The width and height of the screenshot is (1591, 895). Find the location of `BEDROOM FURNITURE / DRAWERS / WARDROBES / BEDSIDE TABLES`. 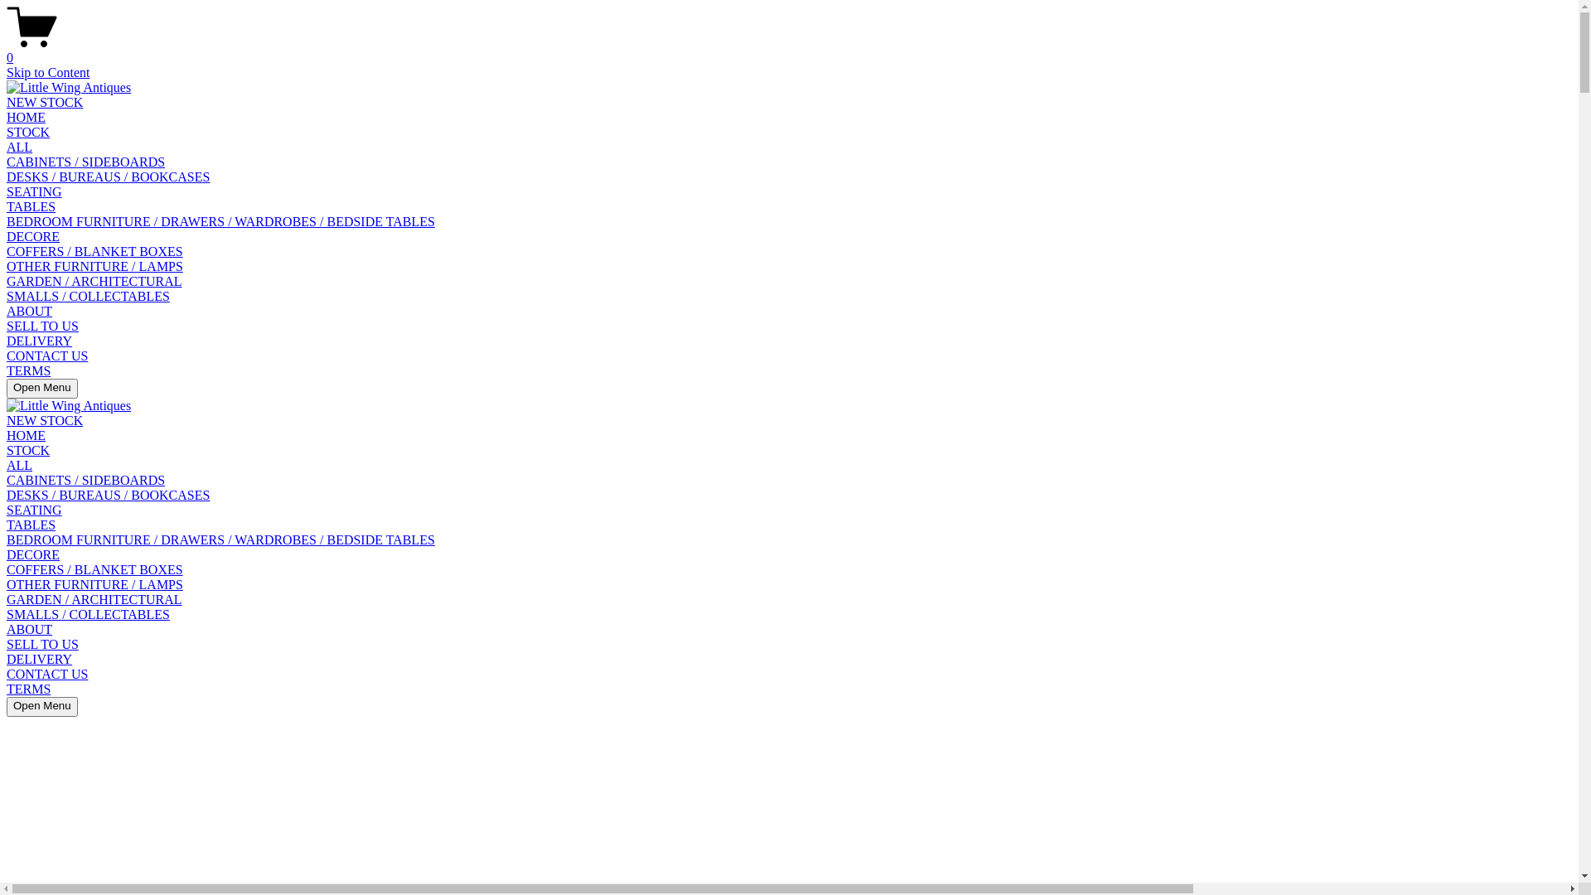

BEDROOM FURNITURE / DRAWERS / WARDROBES / BEDSIDE TABLES is located at coordinates (220, 222).